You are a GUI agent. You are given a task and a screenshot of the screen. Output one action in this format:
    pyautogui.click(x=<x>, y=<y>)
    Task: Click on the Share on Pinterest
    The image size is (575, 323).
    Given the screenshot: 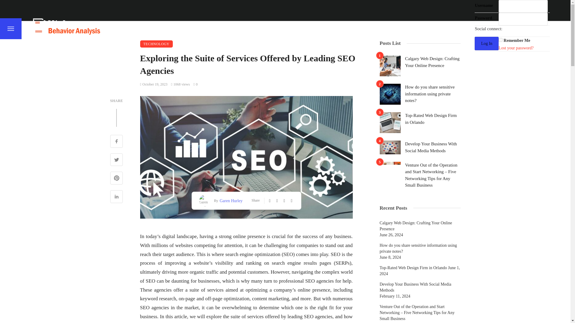 What is the action you would take?
    pyautogui.click(x=116, y=179)
    